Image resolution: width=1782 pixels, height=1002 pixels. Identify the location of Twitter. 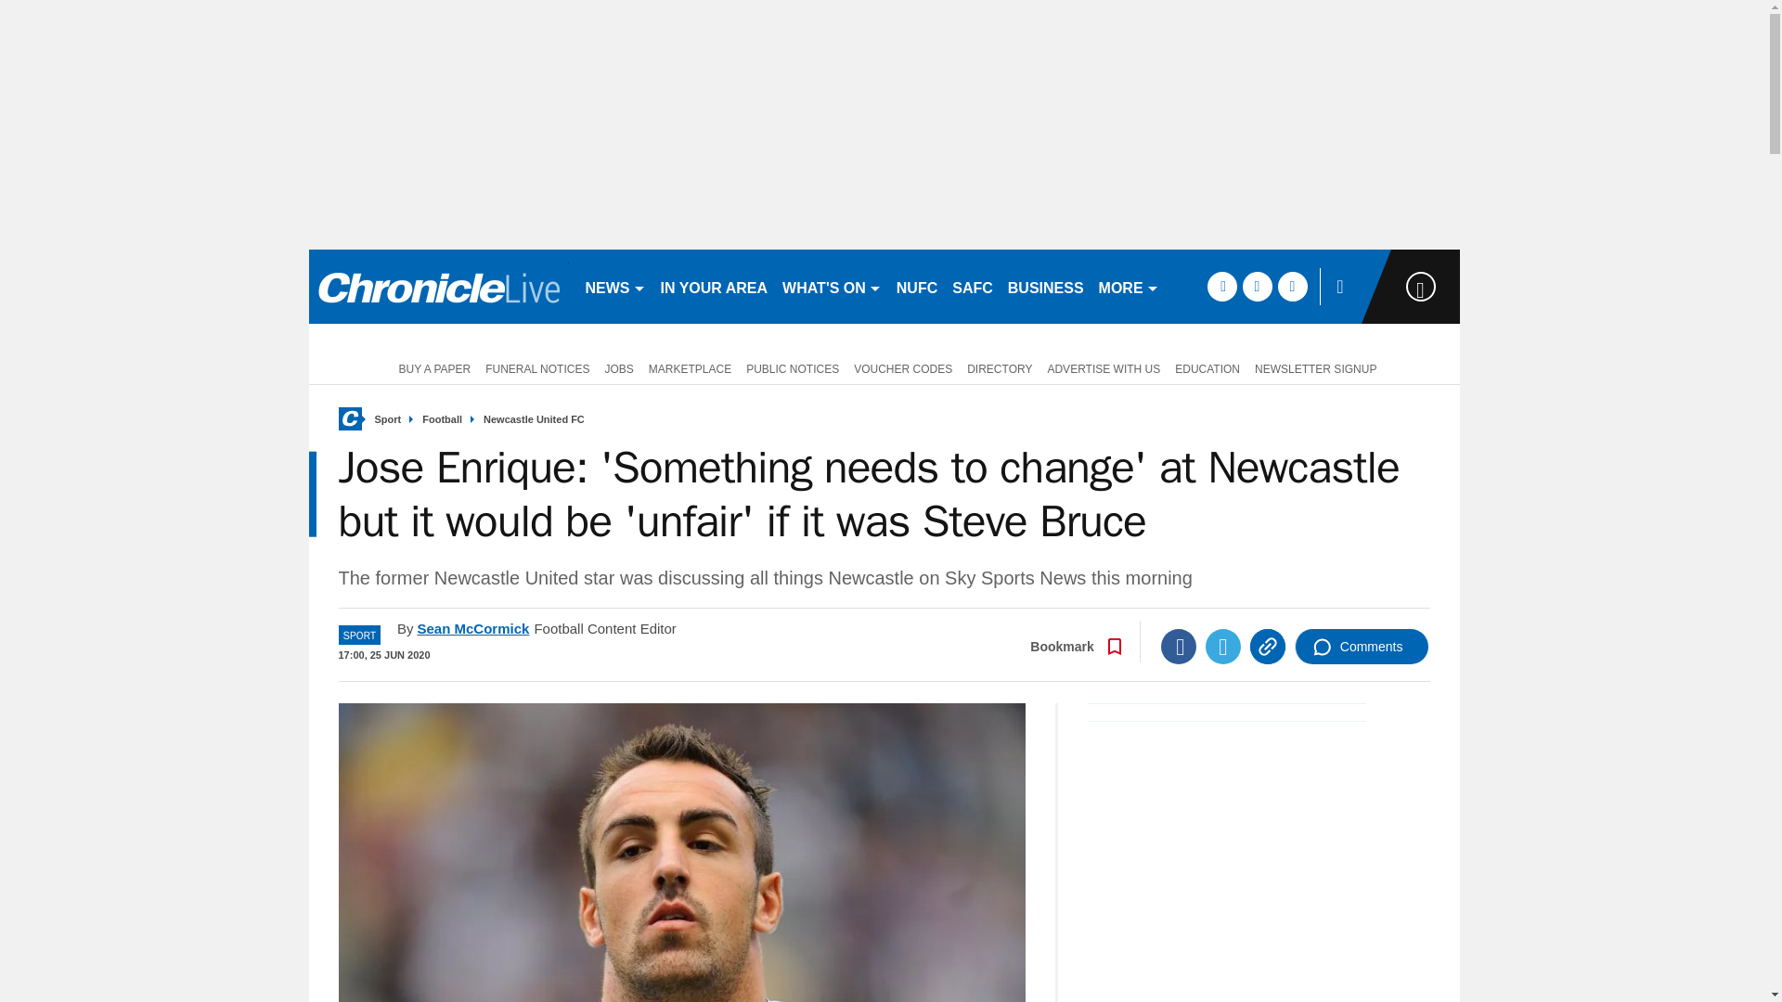
(1223, 647).